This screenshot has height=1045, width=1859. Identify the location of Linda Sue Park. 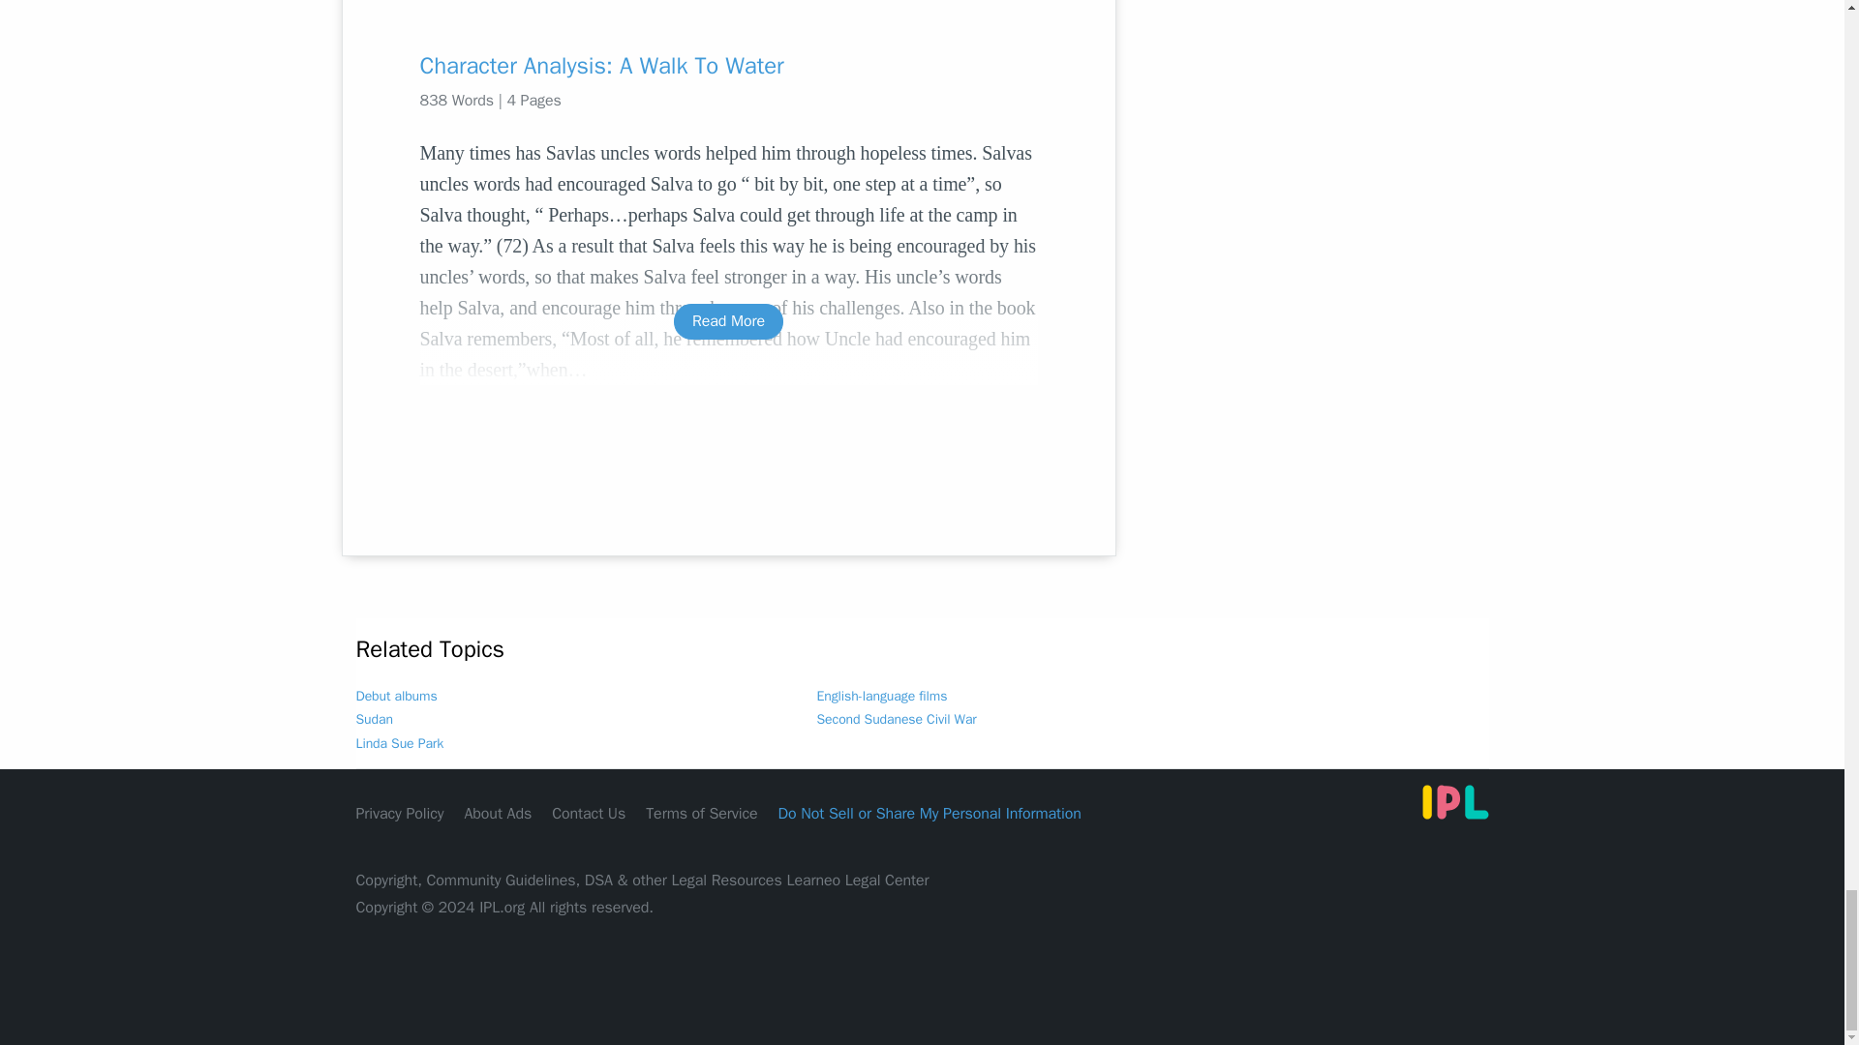
(400, 743).